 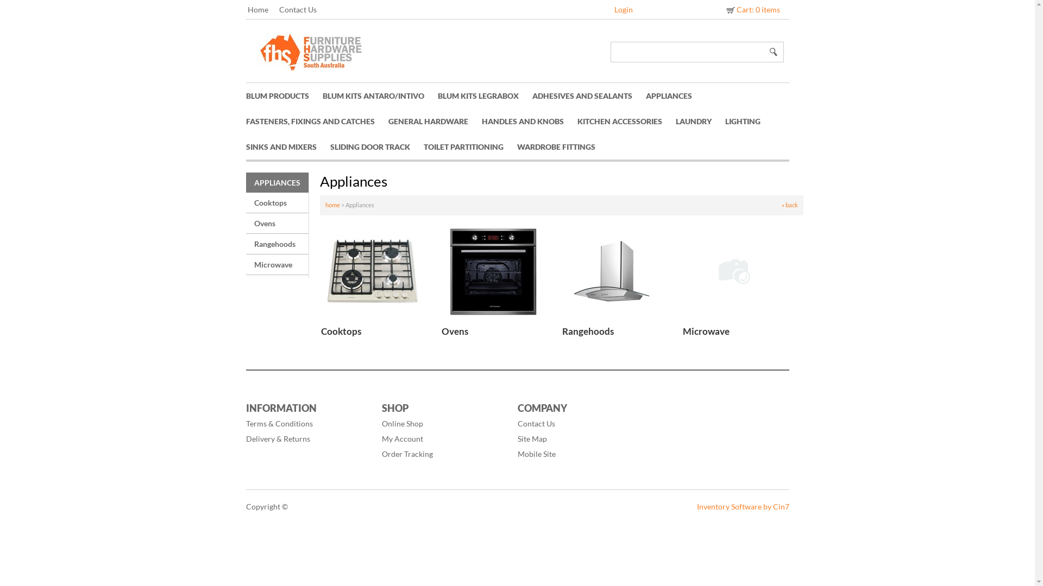 I want to click on My Account, so click(x=444, y=439).